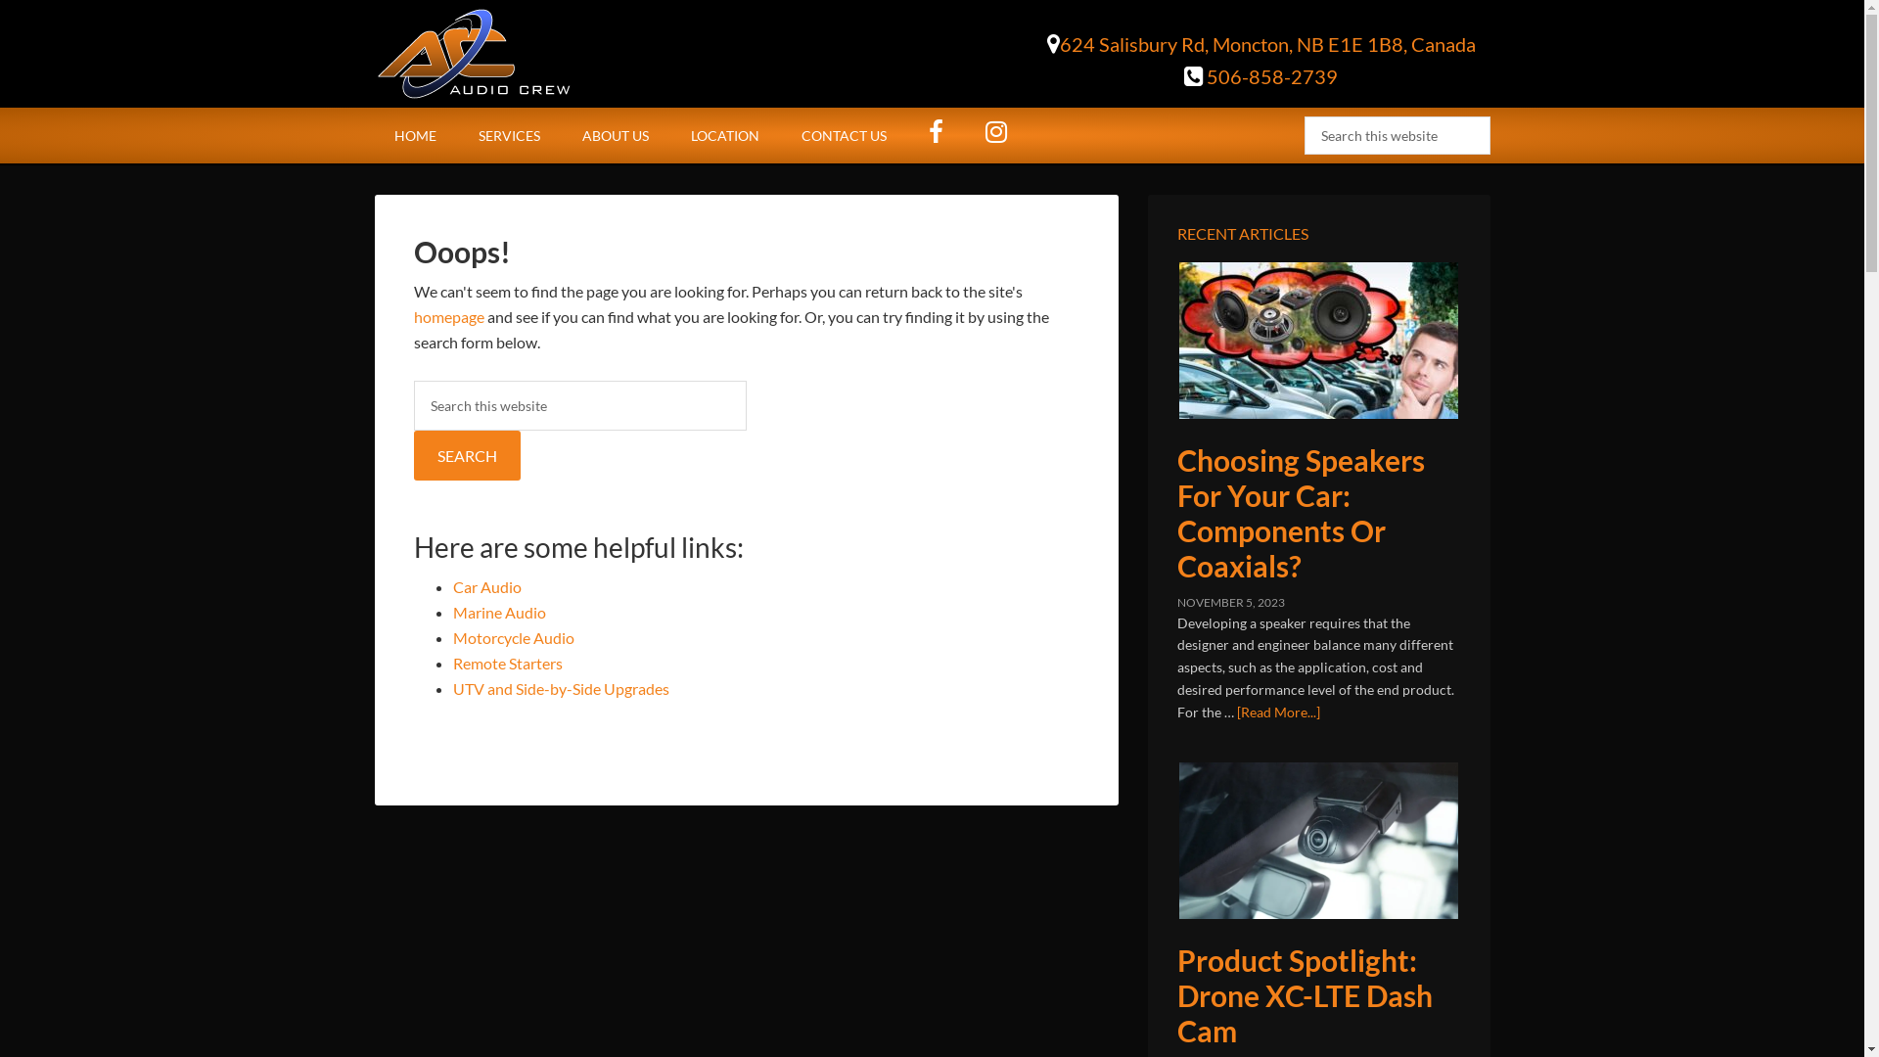 This screenshot has width=1879, height=1057. I want to click on HOME, so click(415, 135).